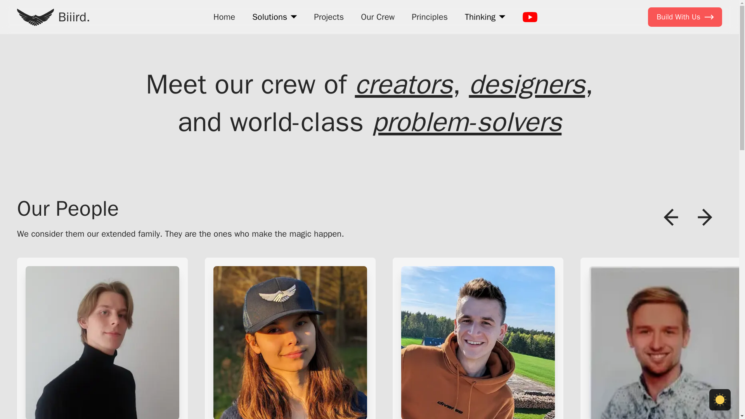 The width and height of the screenshot is (745, 419). Describe the element at coordinates (690, 51) in the screenshot. I see `Share on X` at that location.